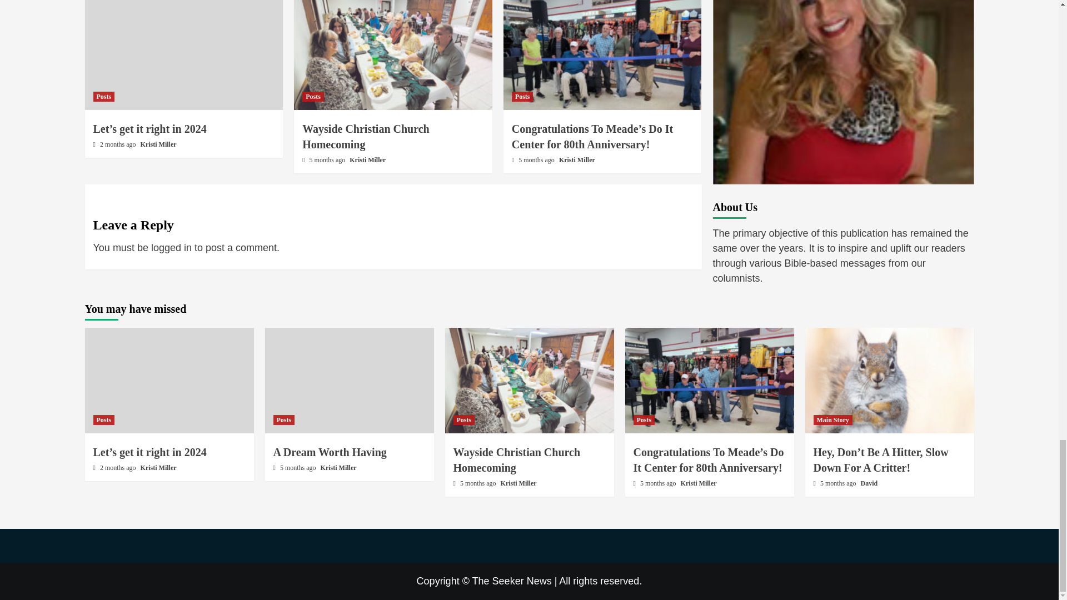 The height and width of the screenshot is (600, 1067). What do you see at coordinates (159, 144) in the screenshot?
I see `Kristi Miller` at bounding box center [159, 144].